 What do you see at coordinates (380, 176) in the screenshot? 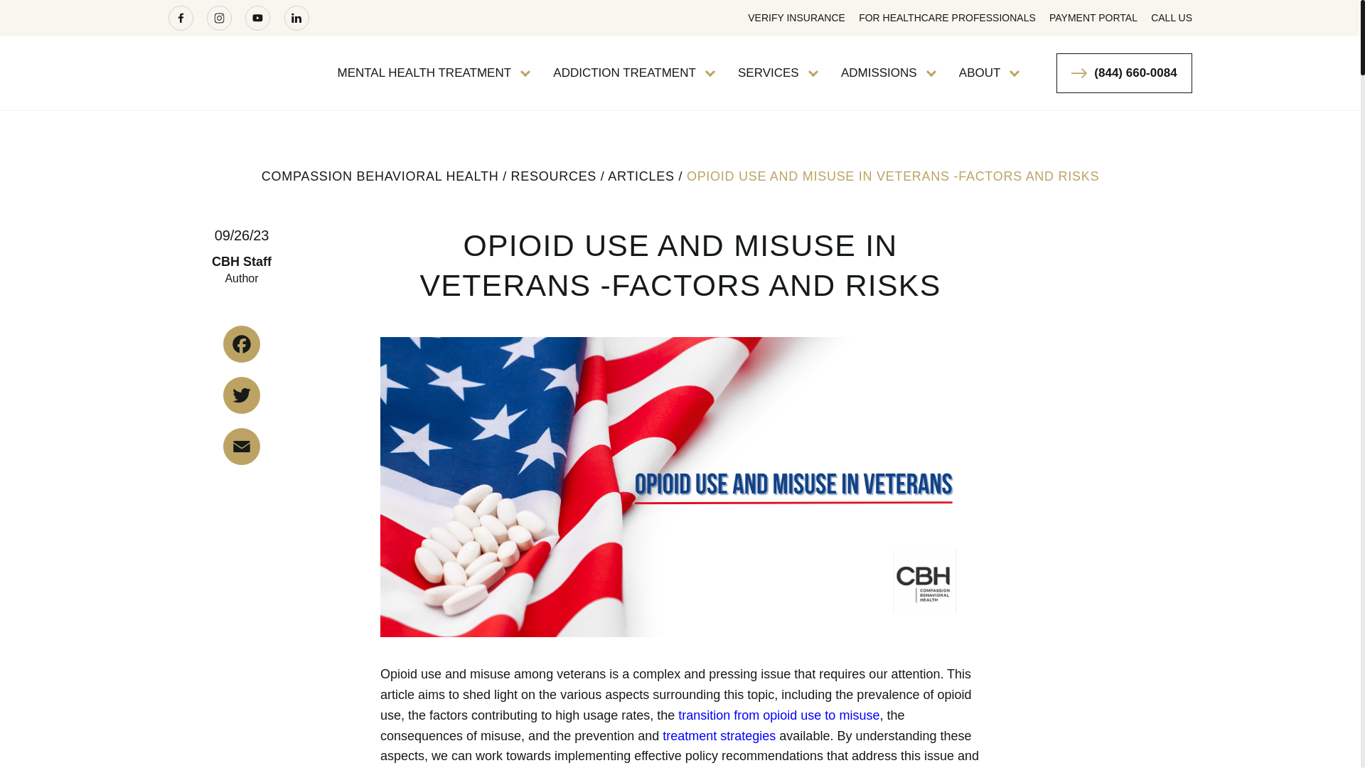
I see `Go to Compassion Behavioral Health.` at bounding box center [380, 176].